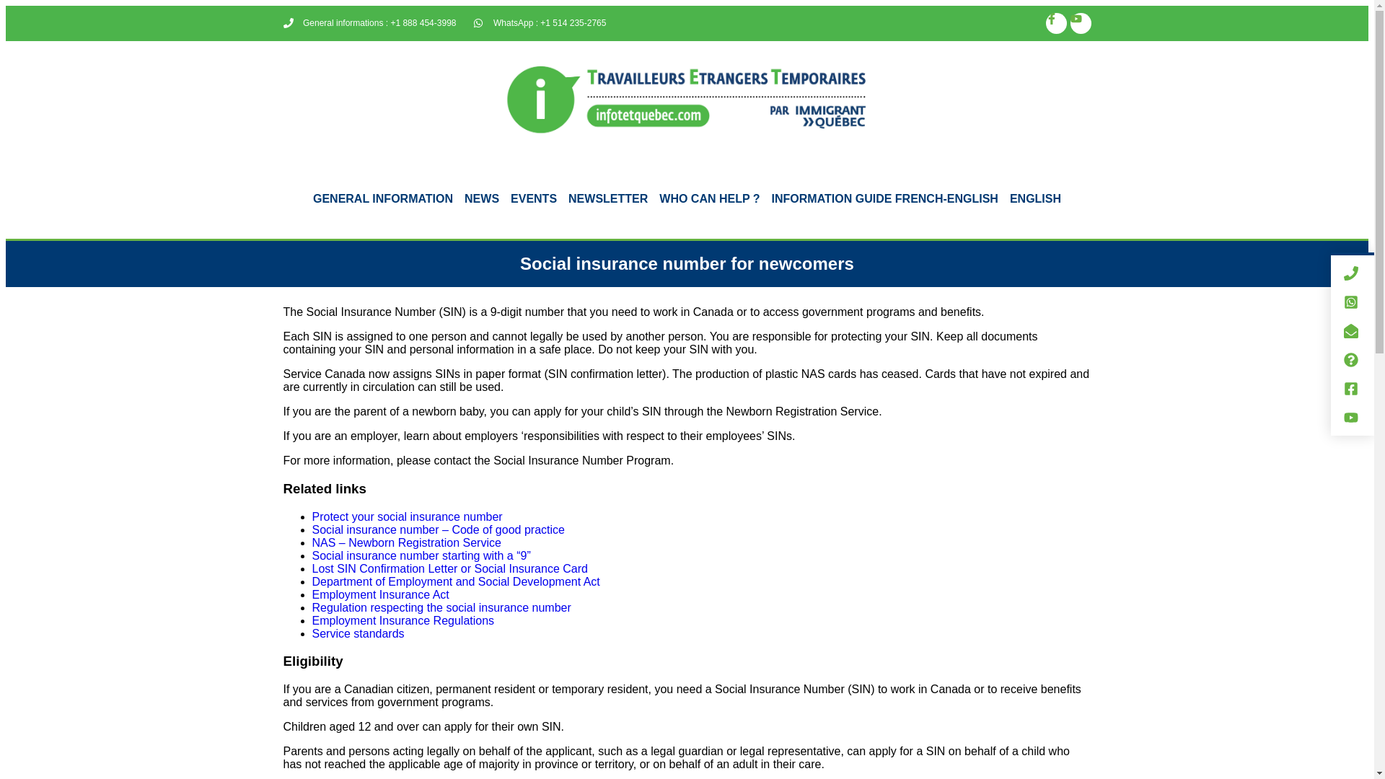  I want to click on WHO CAN HELP ?, so click(710, 198).